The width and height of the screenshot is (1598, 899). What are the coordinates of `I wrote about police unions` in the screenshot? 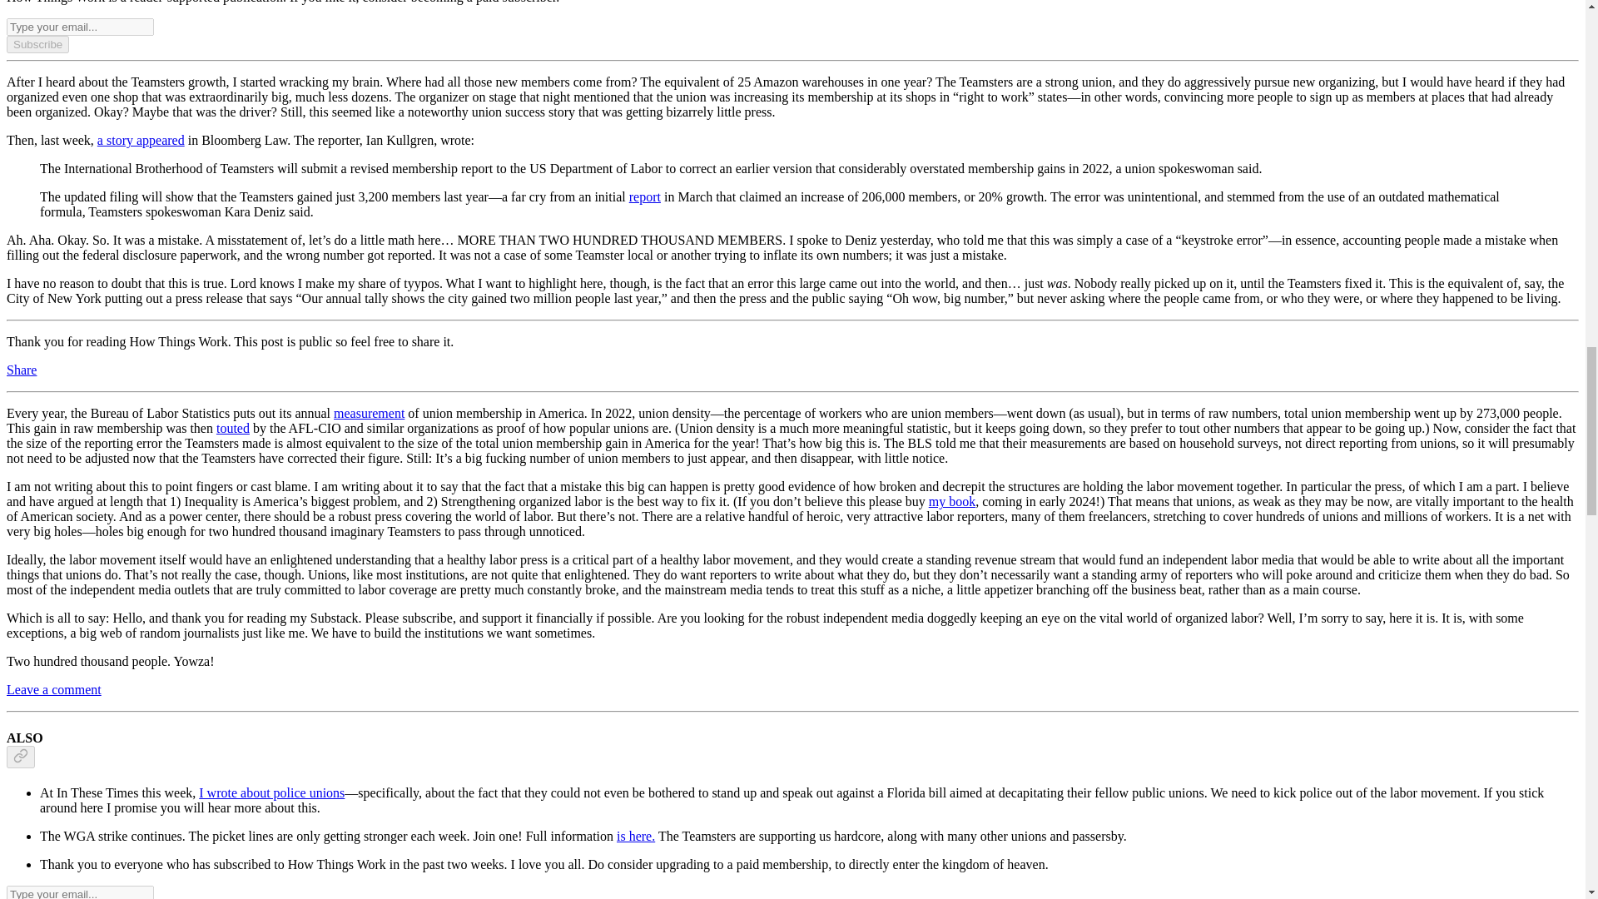 It's located at (271, 792).